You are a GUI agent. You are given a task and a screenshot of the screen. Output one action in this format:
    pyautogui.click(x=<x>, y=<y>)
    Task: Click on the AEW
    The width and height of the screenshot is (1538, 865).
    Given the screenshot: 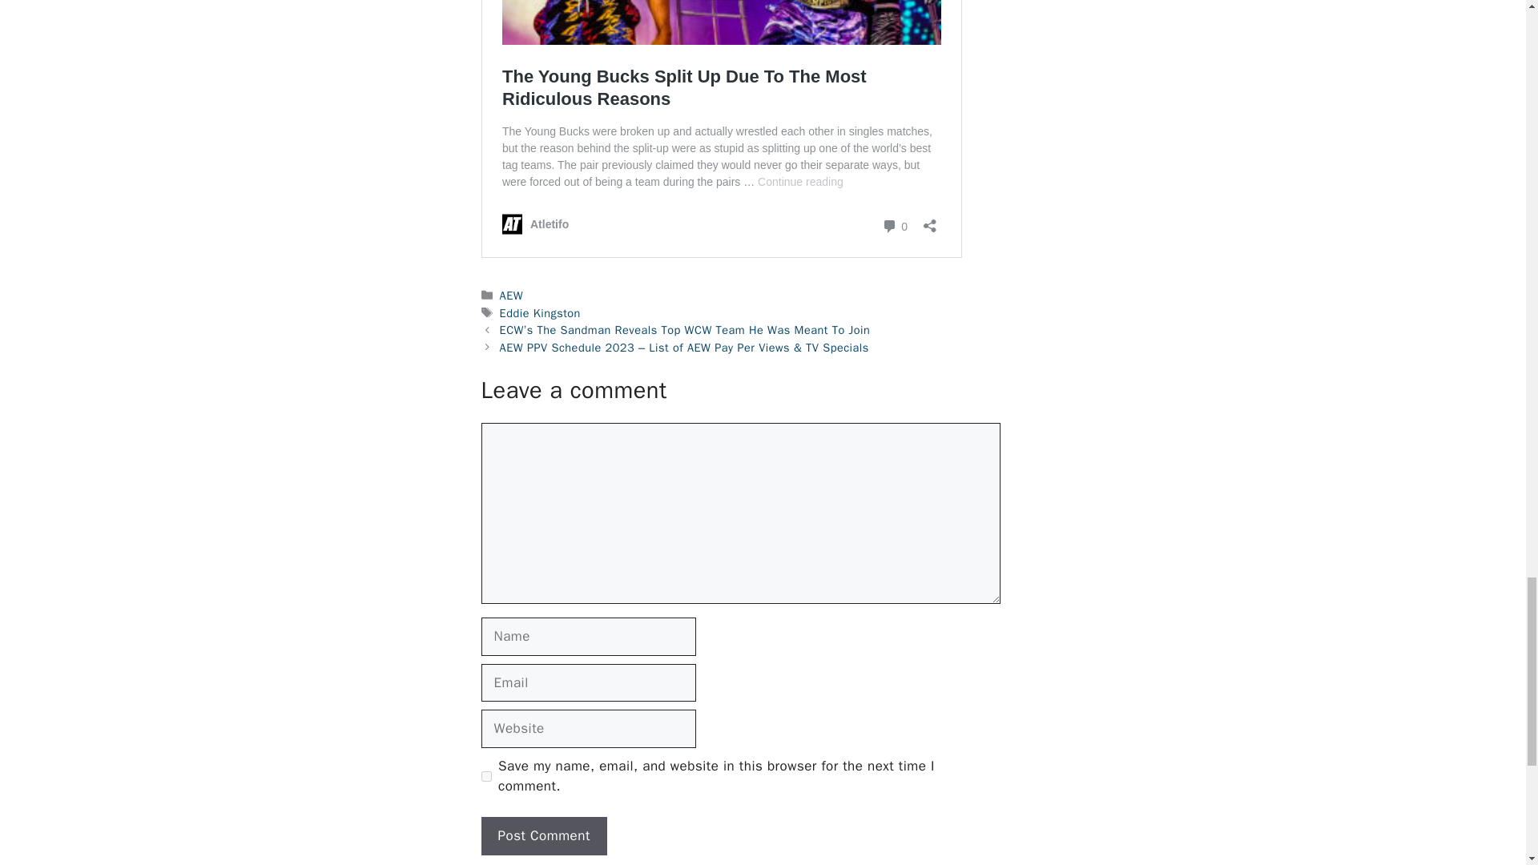 What is the action you would take?
    pyautogui.click(x=512, y=295)
    